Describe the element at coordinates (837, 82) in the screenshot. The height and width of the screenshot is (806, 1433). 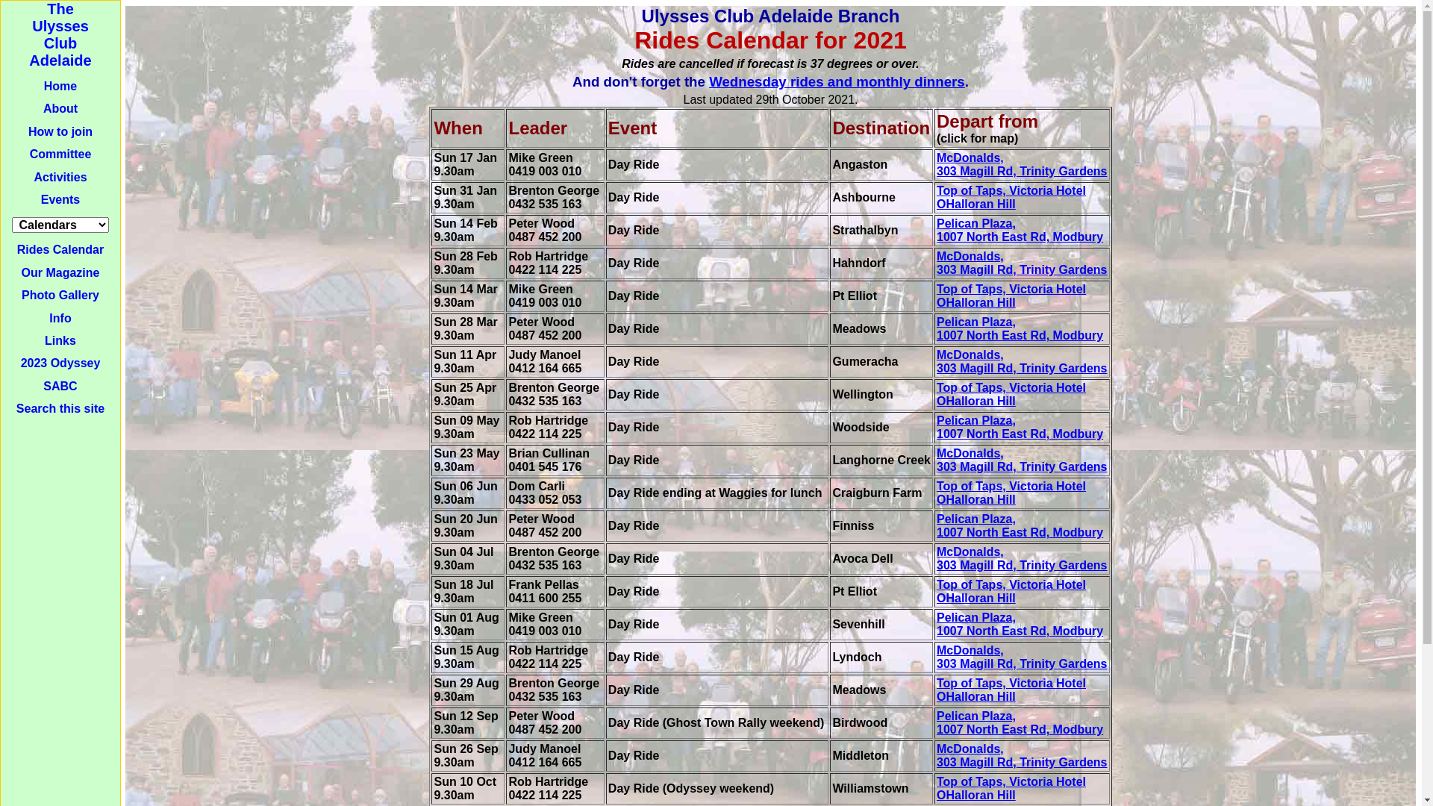
I see `Wednesday rides and monthly dinners` at that location.